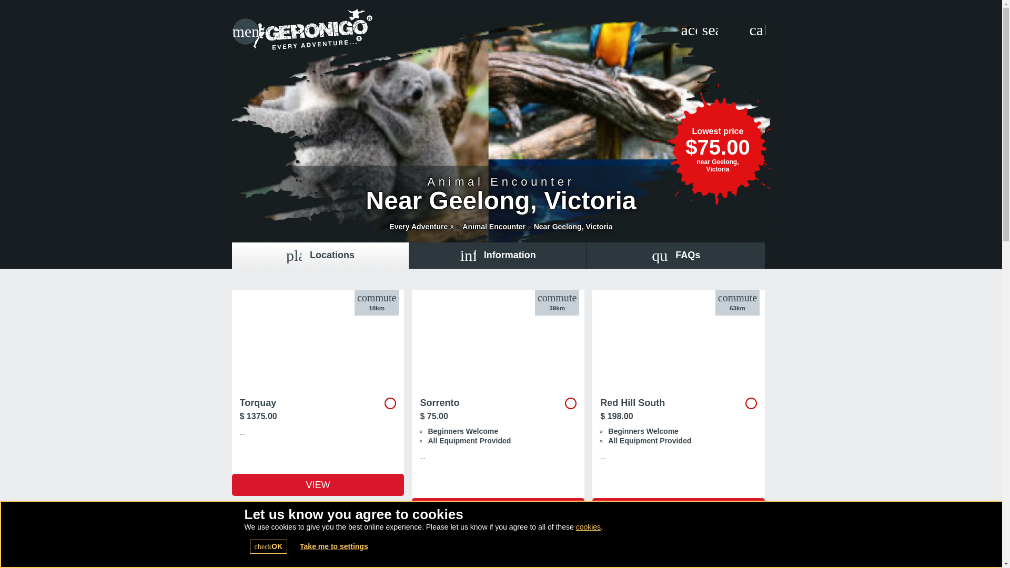 The width and height of the screenshot is (1010, 568). Describe the element at coordinates (498, 509) in the screenshot. I see `Animal Encounter` at that location.